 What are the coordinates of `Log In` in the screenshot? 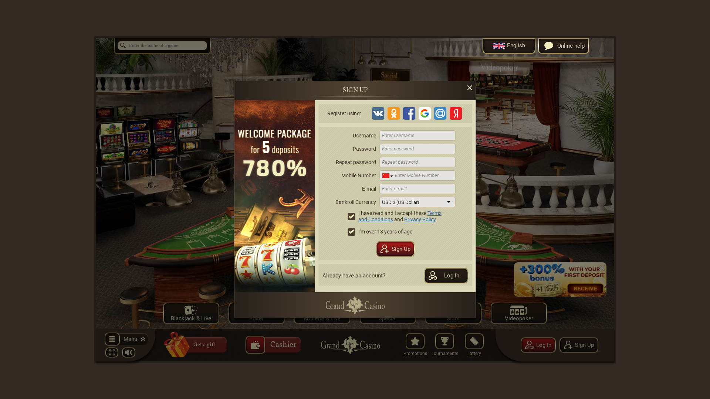 It's located at (538, 345).